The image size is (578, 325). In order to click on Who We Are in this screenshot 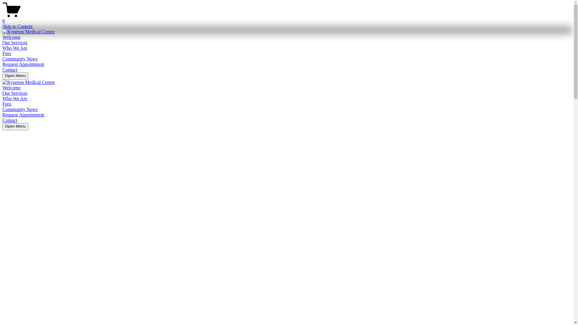, I will do `click(15, 99)`.